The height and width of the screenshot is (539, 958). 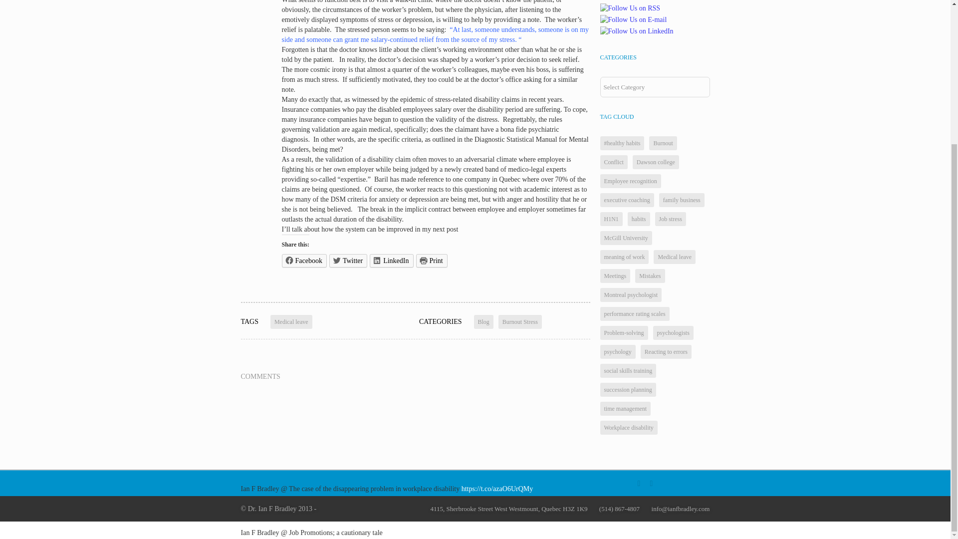 What do you see at coordinates (633, 20) in the screenshot?
I see `Follow Us on E-mail` at bounding box center [633, 20].